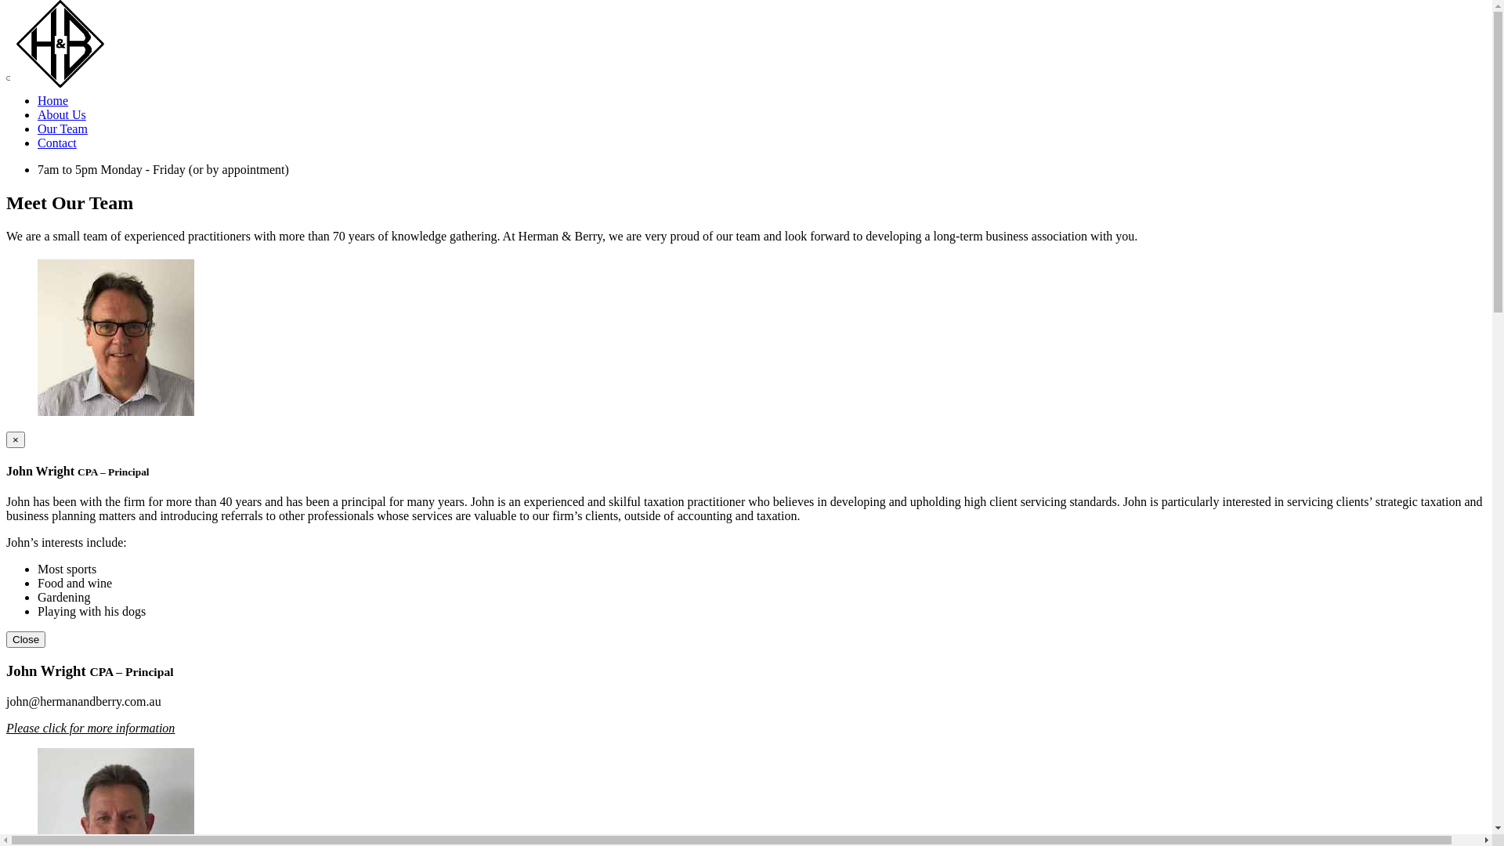 The height and width of the screenshot is (846, 1504). I want to click on Home, so click(53, 100).